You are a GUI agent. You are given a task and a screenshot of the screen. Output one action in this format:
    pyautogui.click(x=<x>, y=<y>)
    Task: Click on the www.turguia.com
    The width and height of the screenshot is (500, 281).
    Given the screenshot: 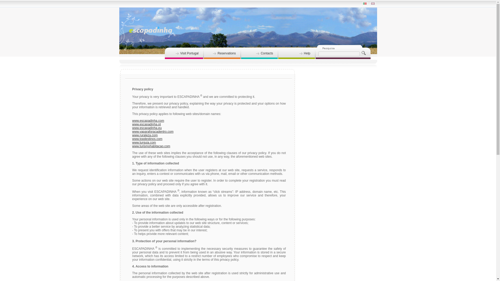 What is the action you would take?
    pyautogui.click(x=144, y=143)
    